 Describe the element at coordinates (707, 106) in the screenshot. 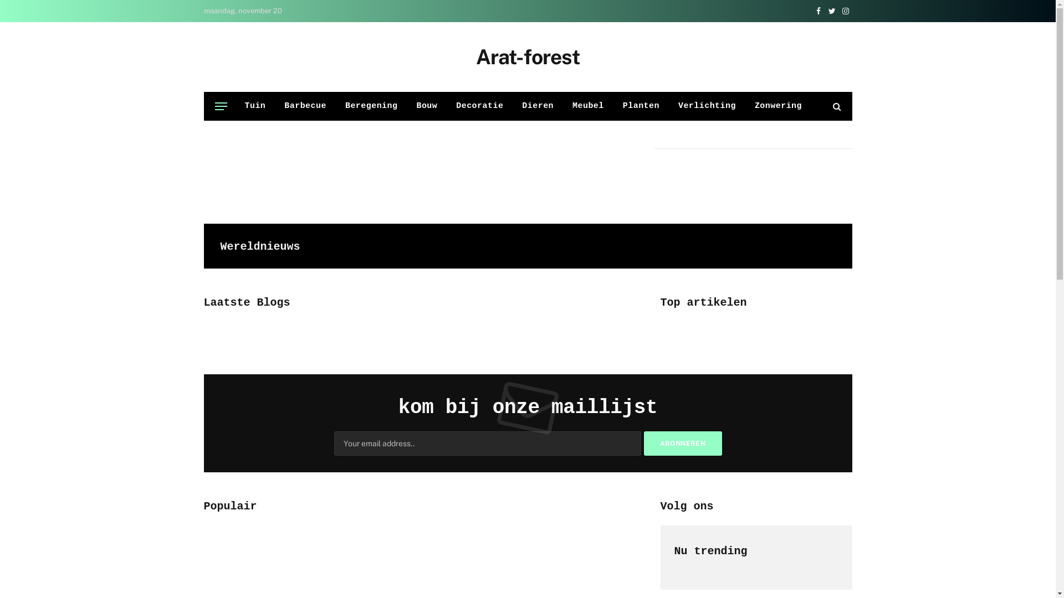

I see `Verlichting` at that location.